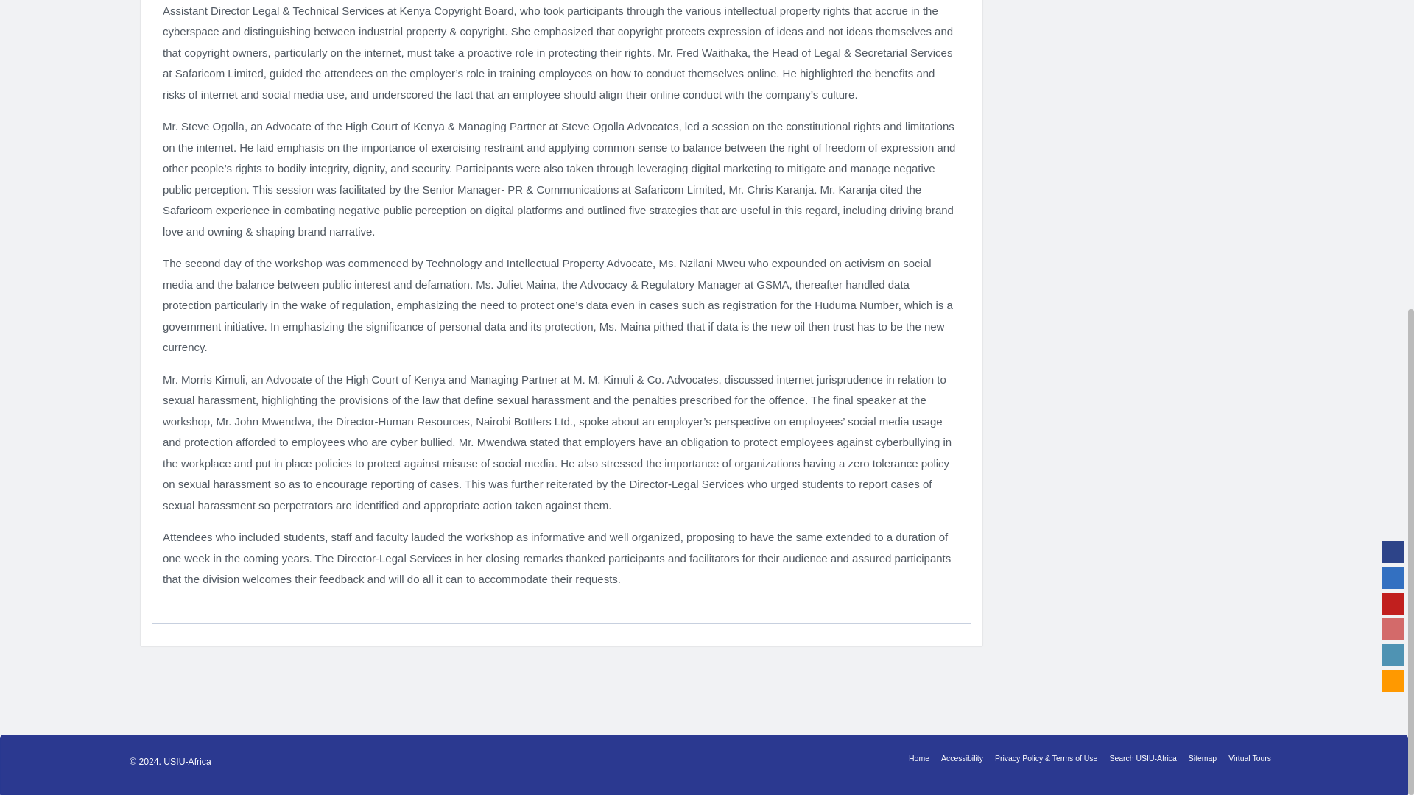 The height and width of the screenshot is (795, 1414). I want to click on YouTube, so click(1393, 97).